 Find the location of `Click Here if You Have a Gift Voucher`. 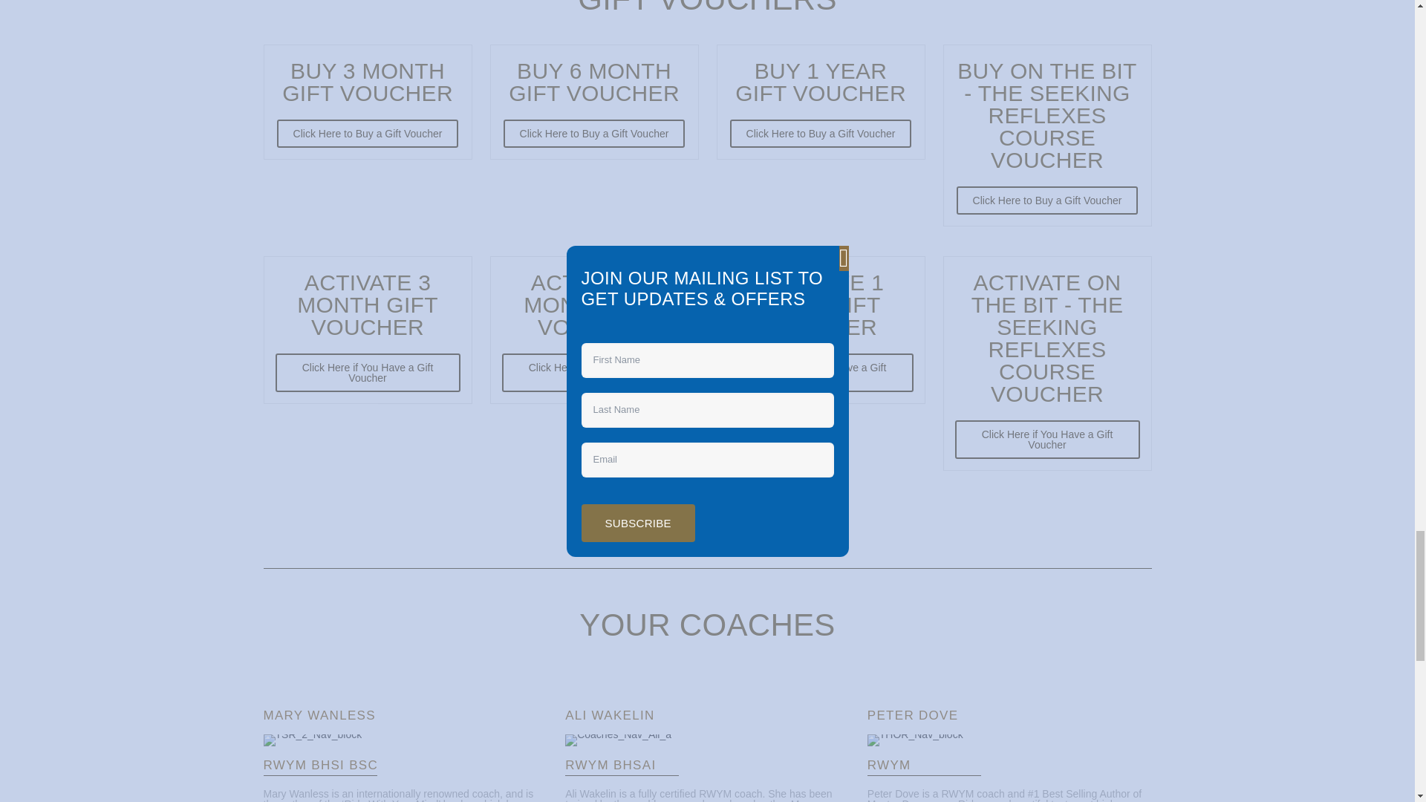

Click Here if You Have a Gift Voucher is located at coordinates (367, 373).